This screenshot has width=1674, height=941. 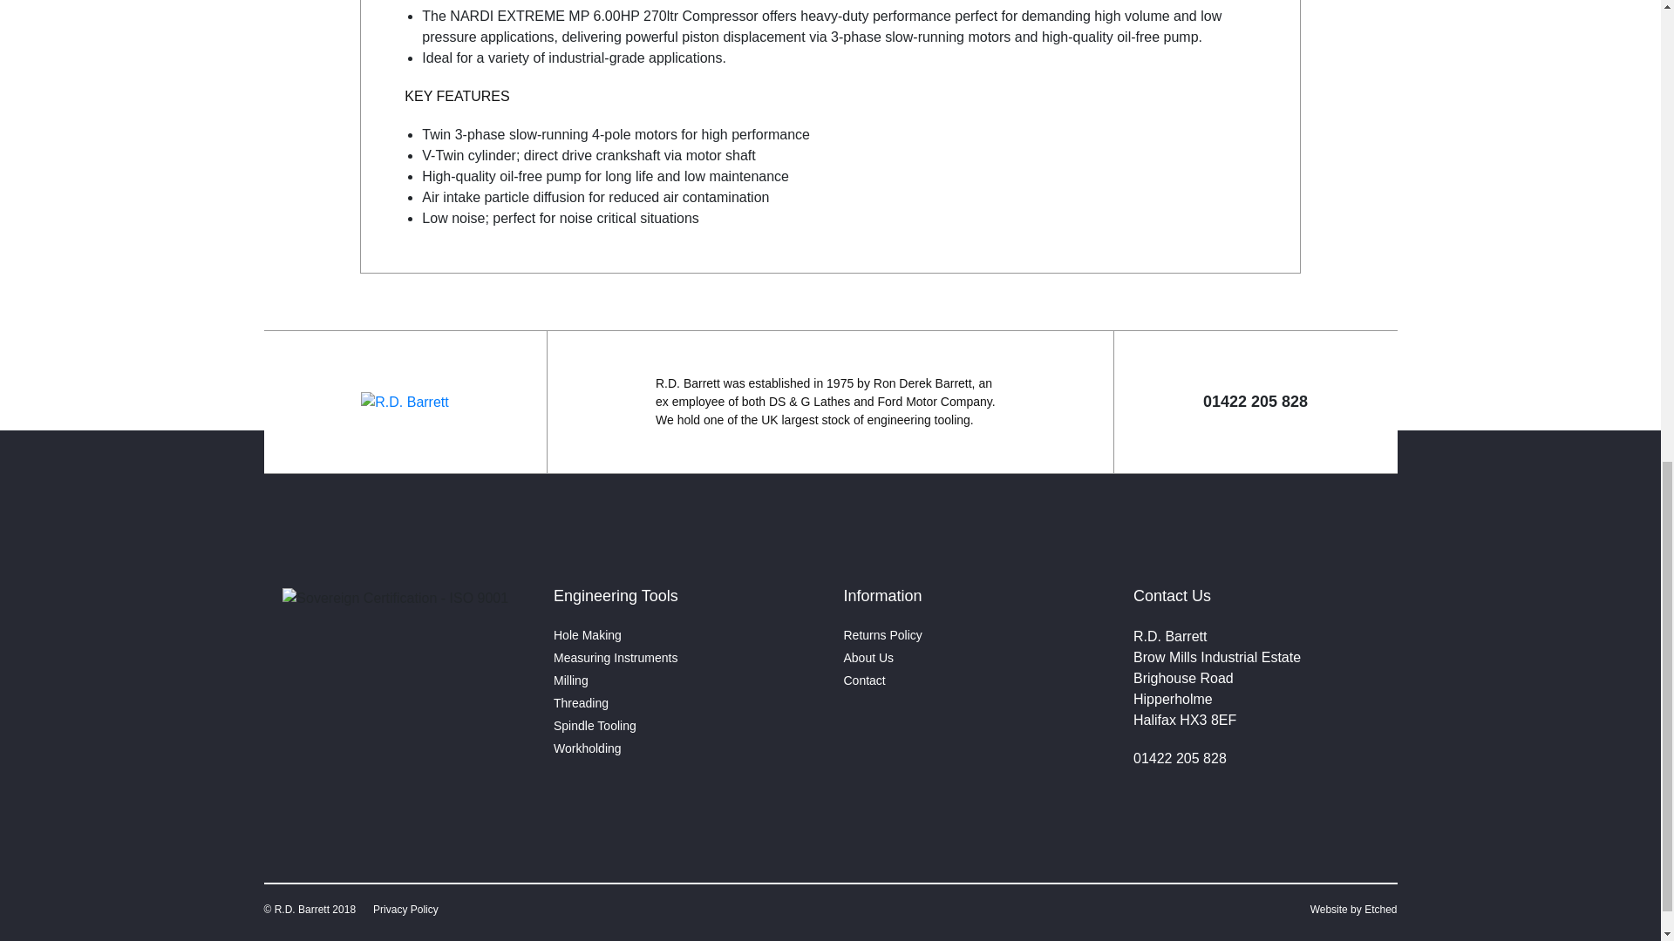 I want to click on Contact, so click(x=864, y=680).